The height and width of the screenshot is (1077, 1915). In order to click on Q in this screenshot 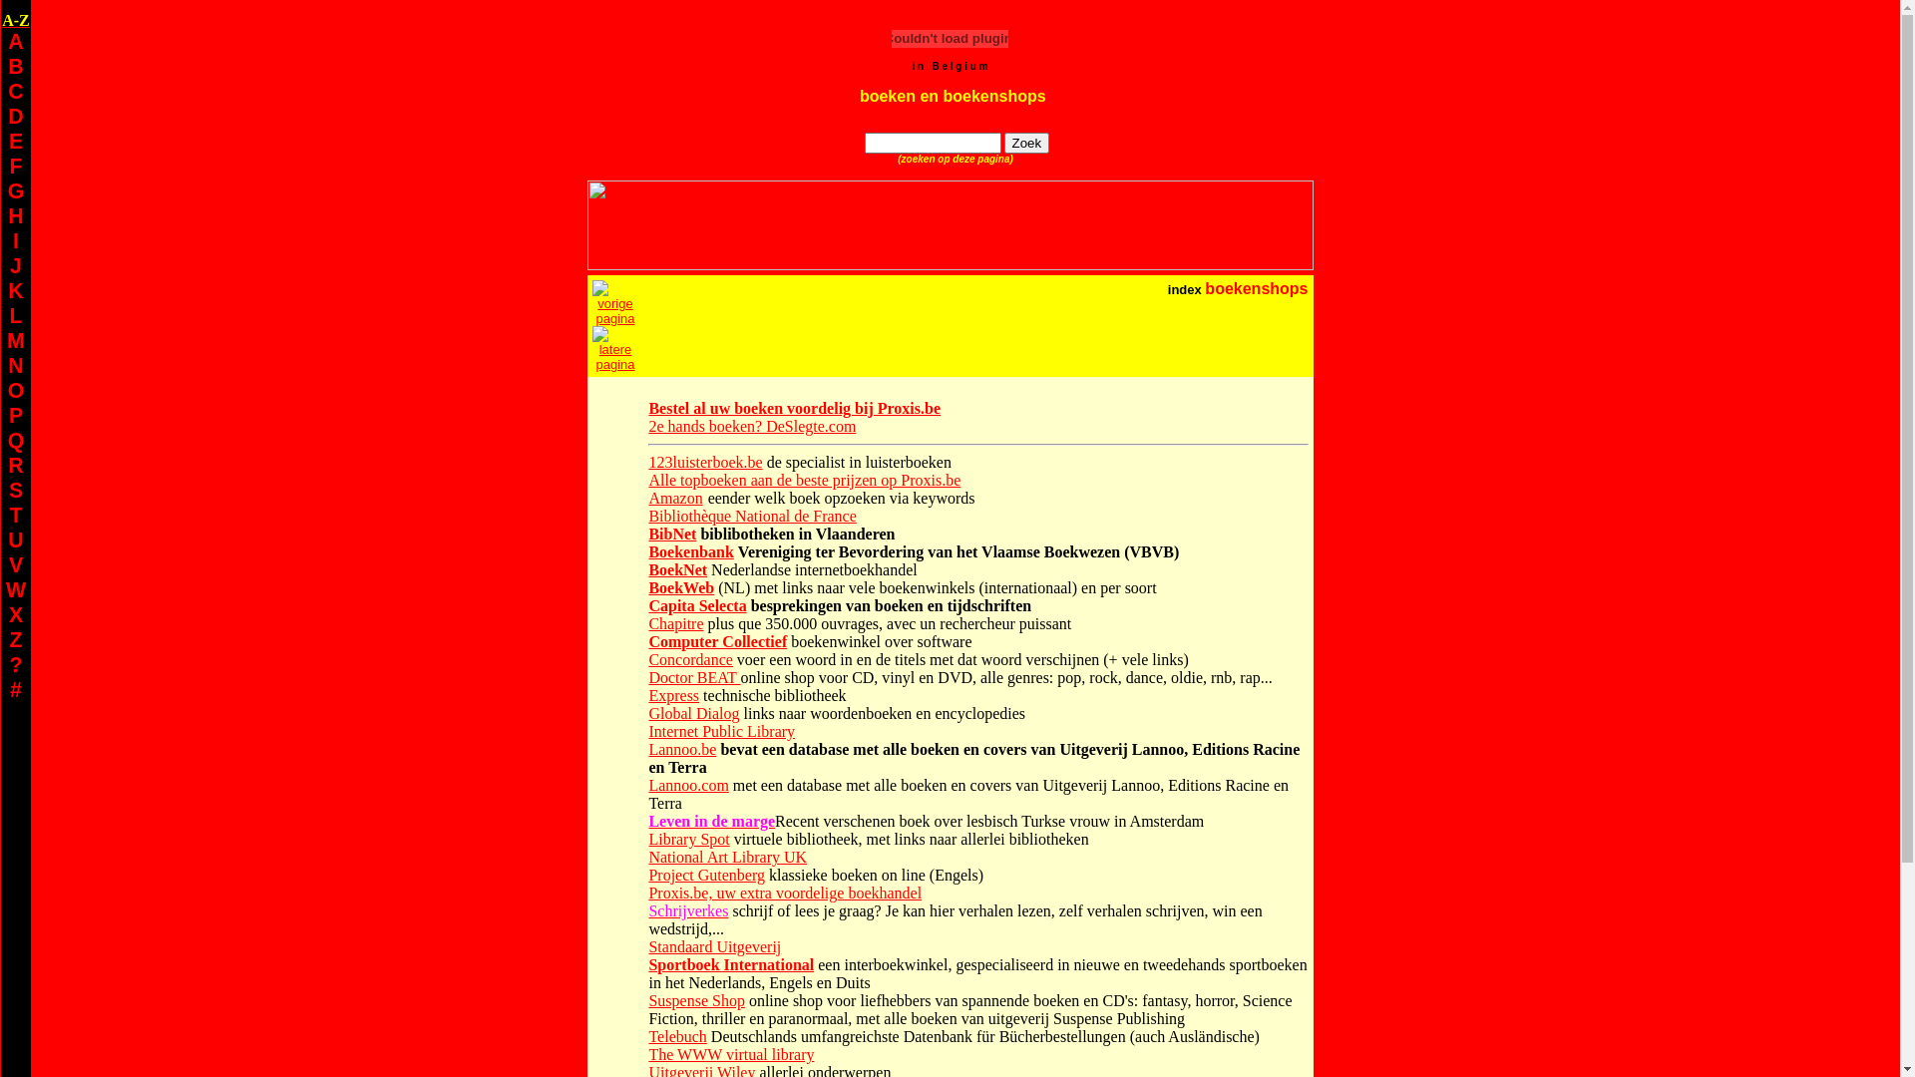, I will do `click(16, 441)`.